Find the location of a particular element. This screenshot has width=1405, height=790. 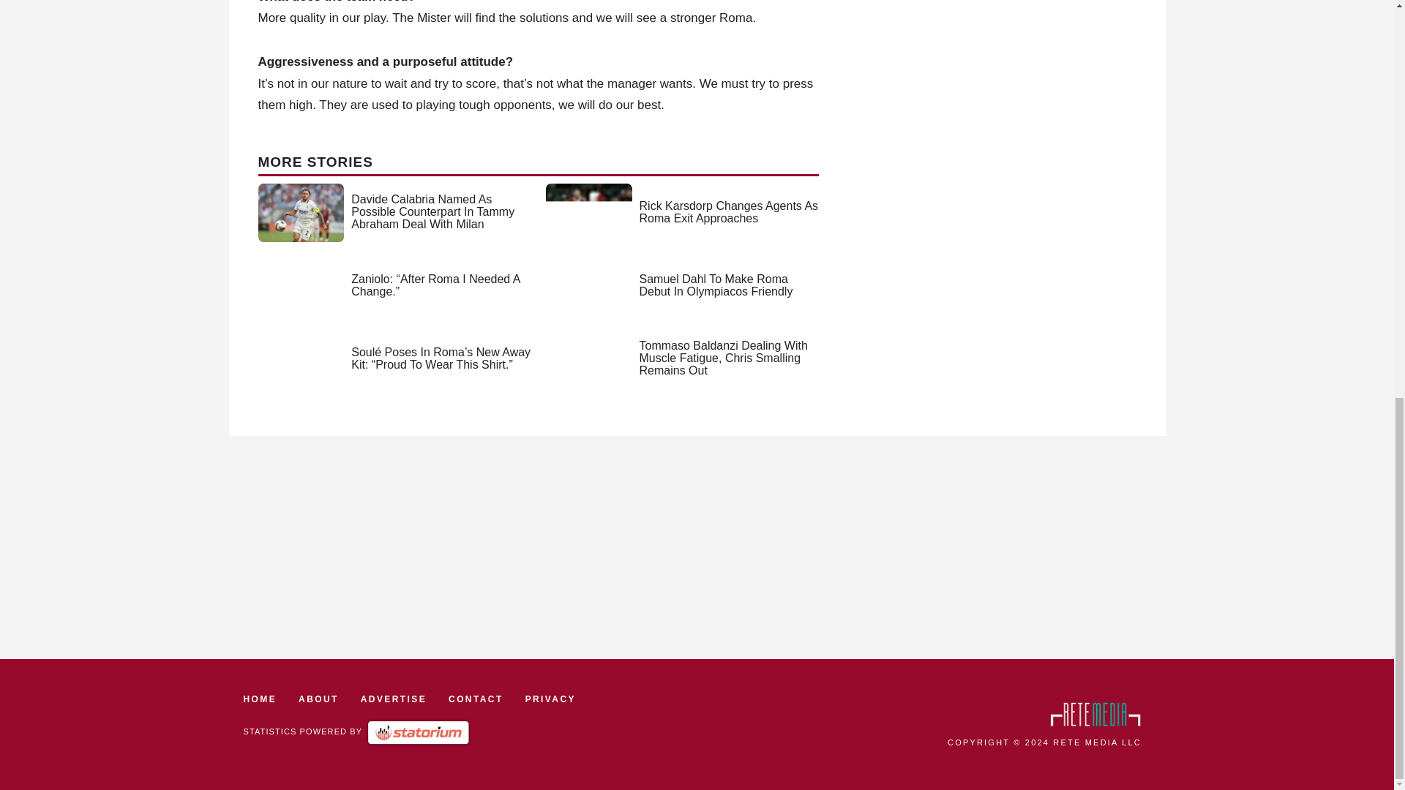

Samuel Dahl To Make Roma Debut In Olympiacos Friendly is located at coordinates (716, 285).